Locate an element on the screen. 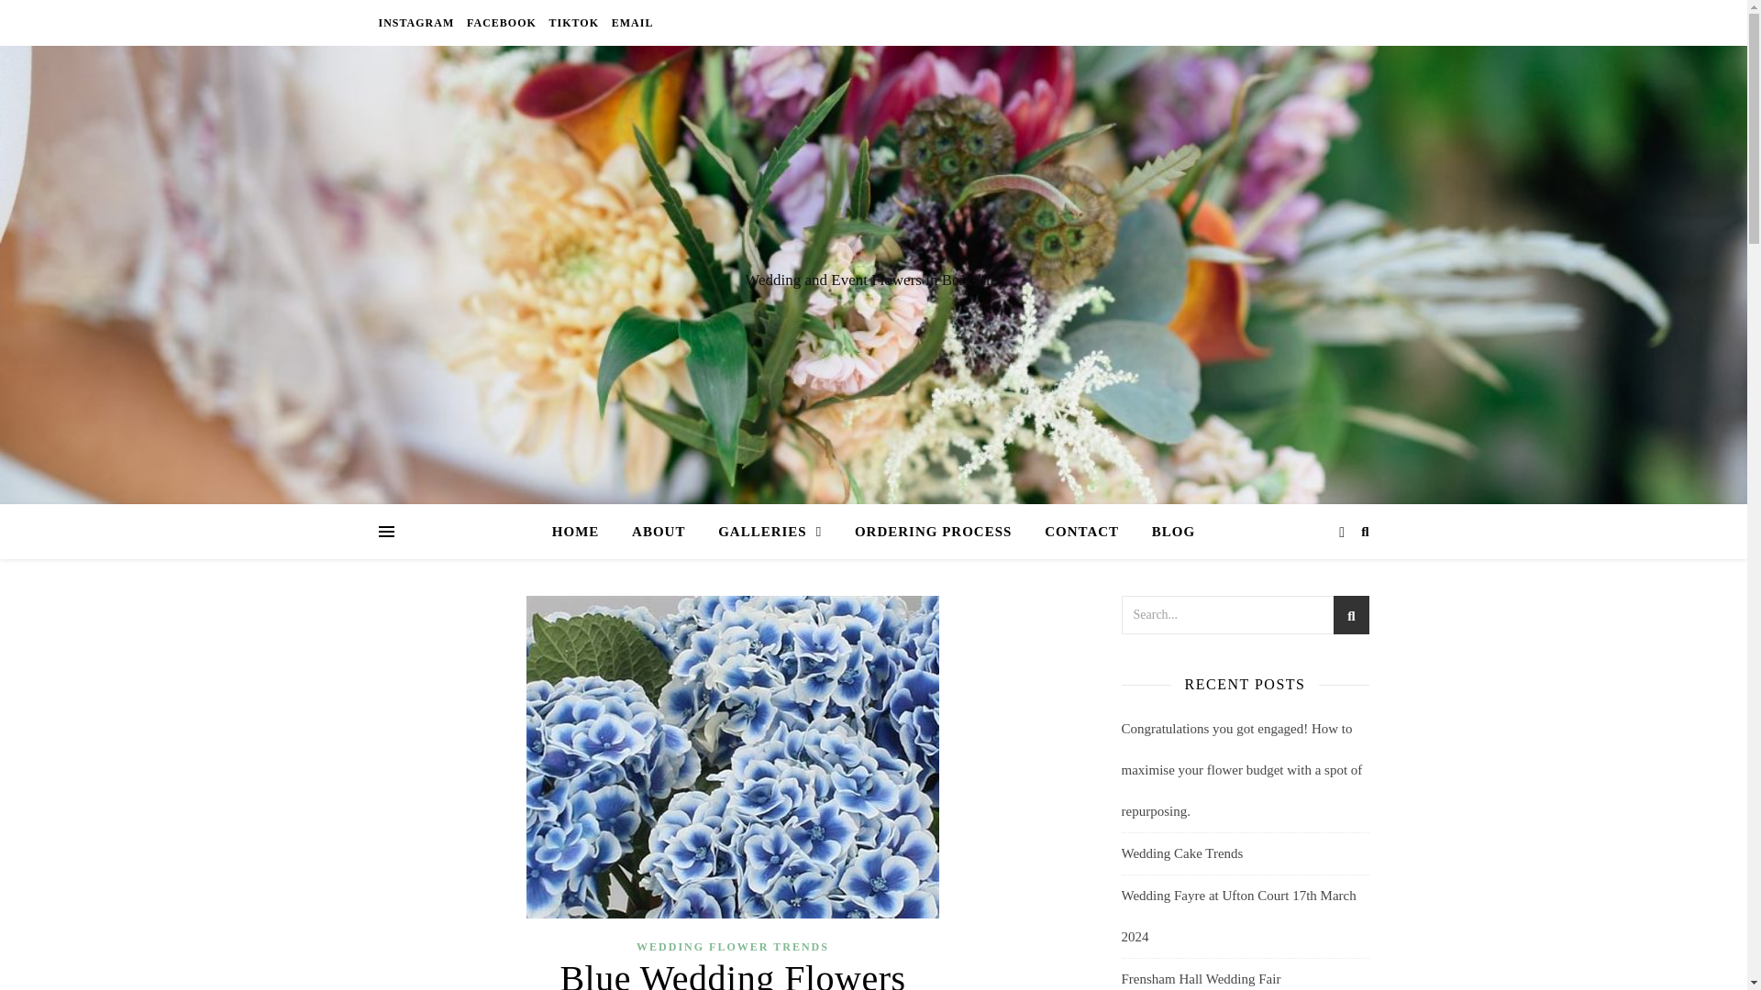 This screenshot has width=1761, height=990. GALLERIES is located at coordinates (770, 532).